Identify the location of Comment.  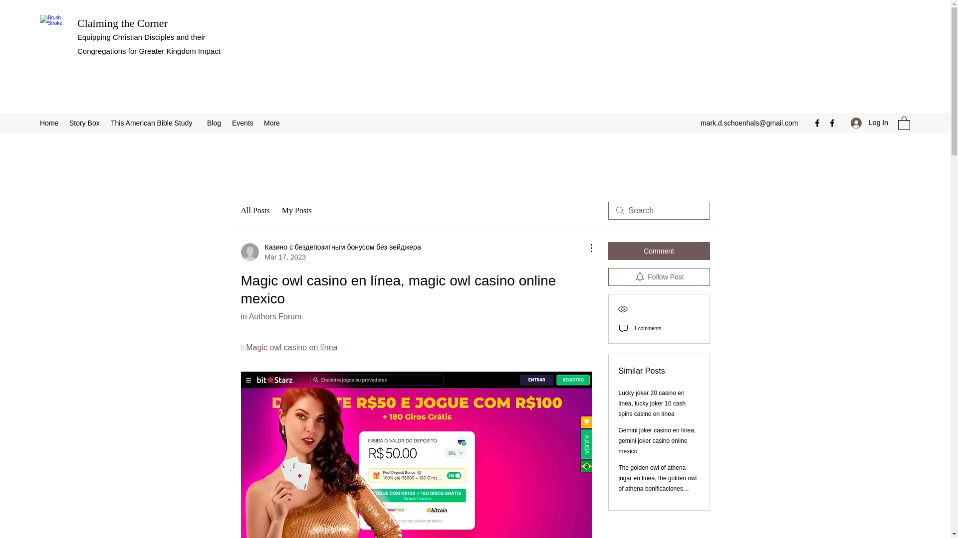
(659, 251).